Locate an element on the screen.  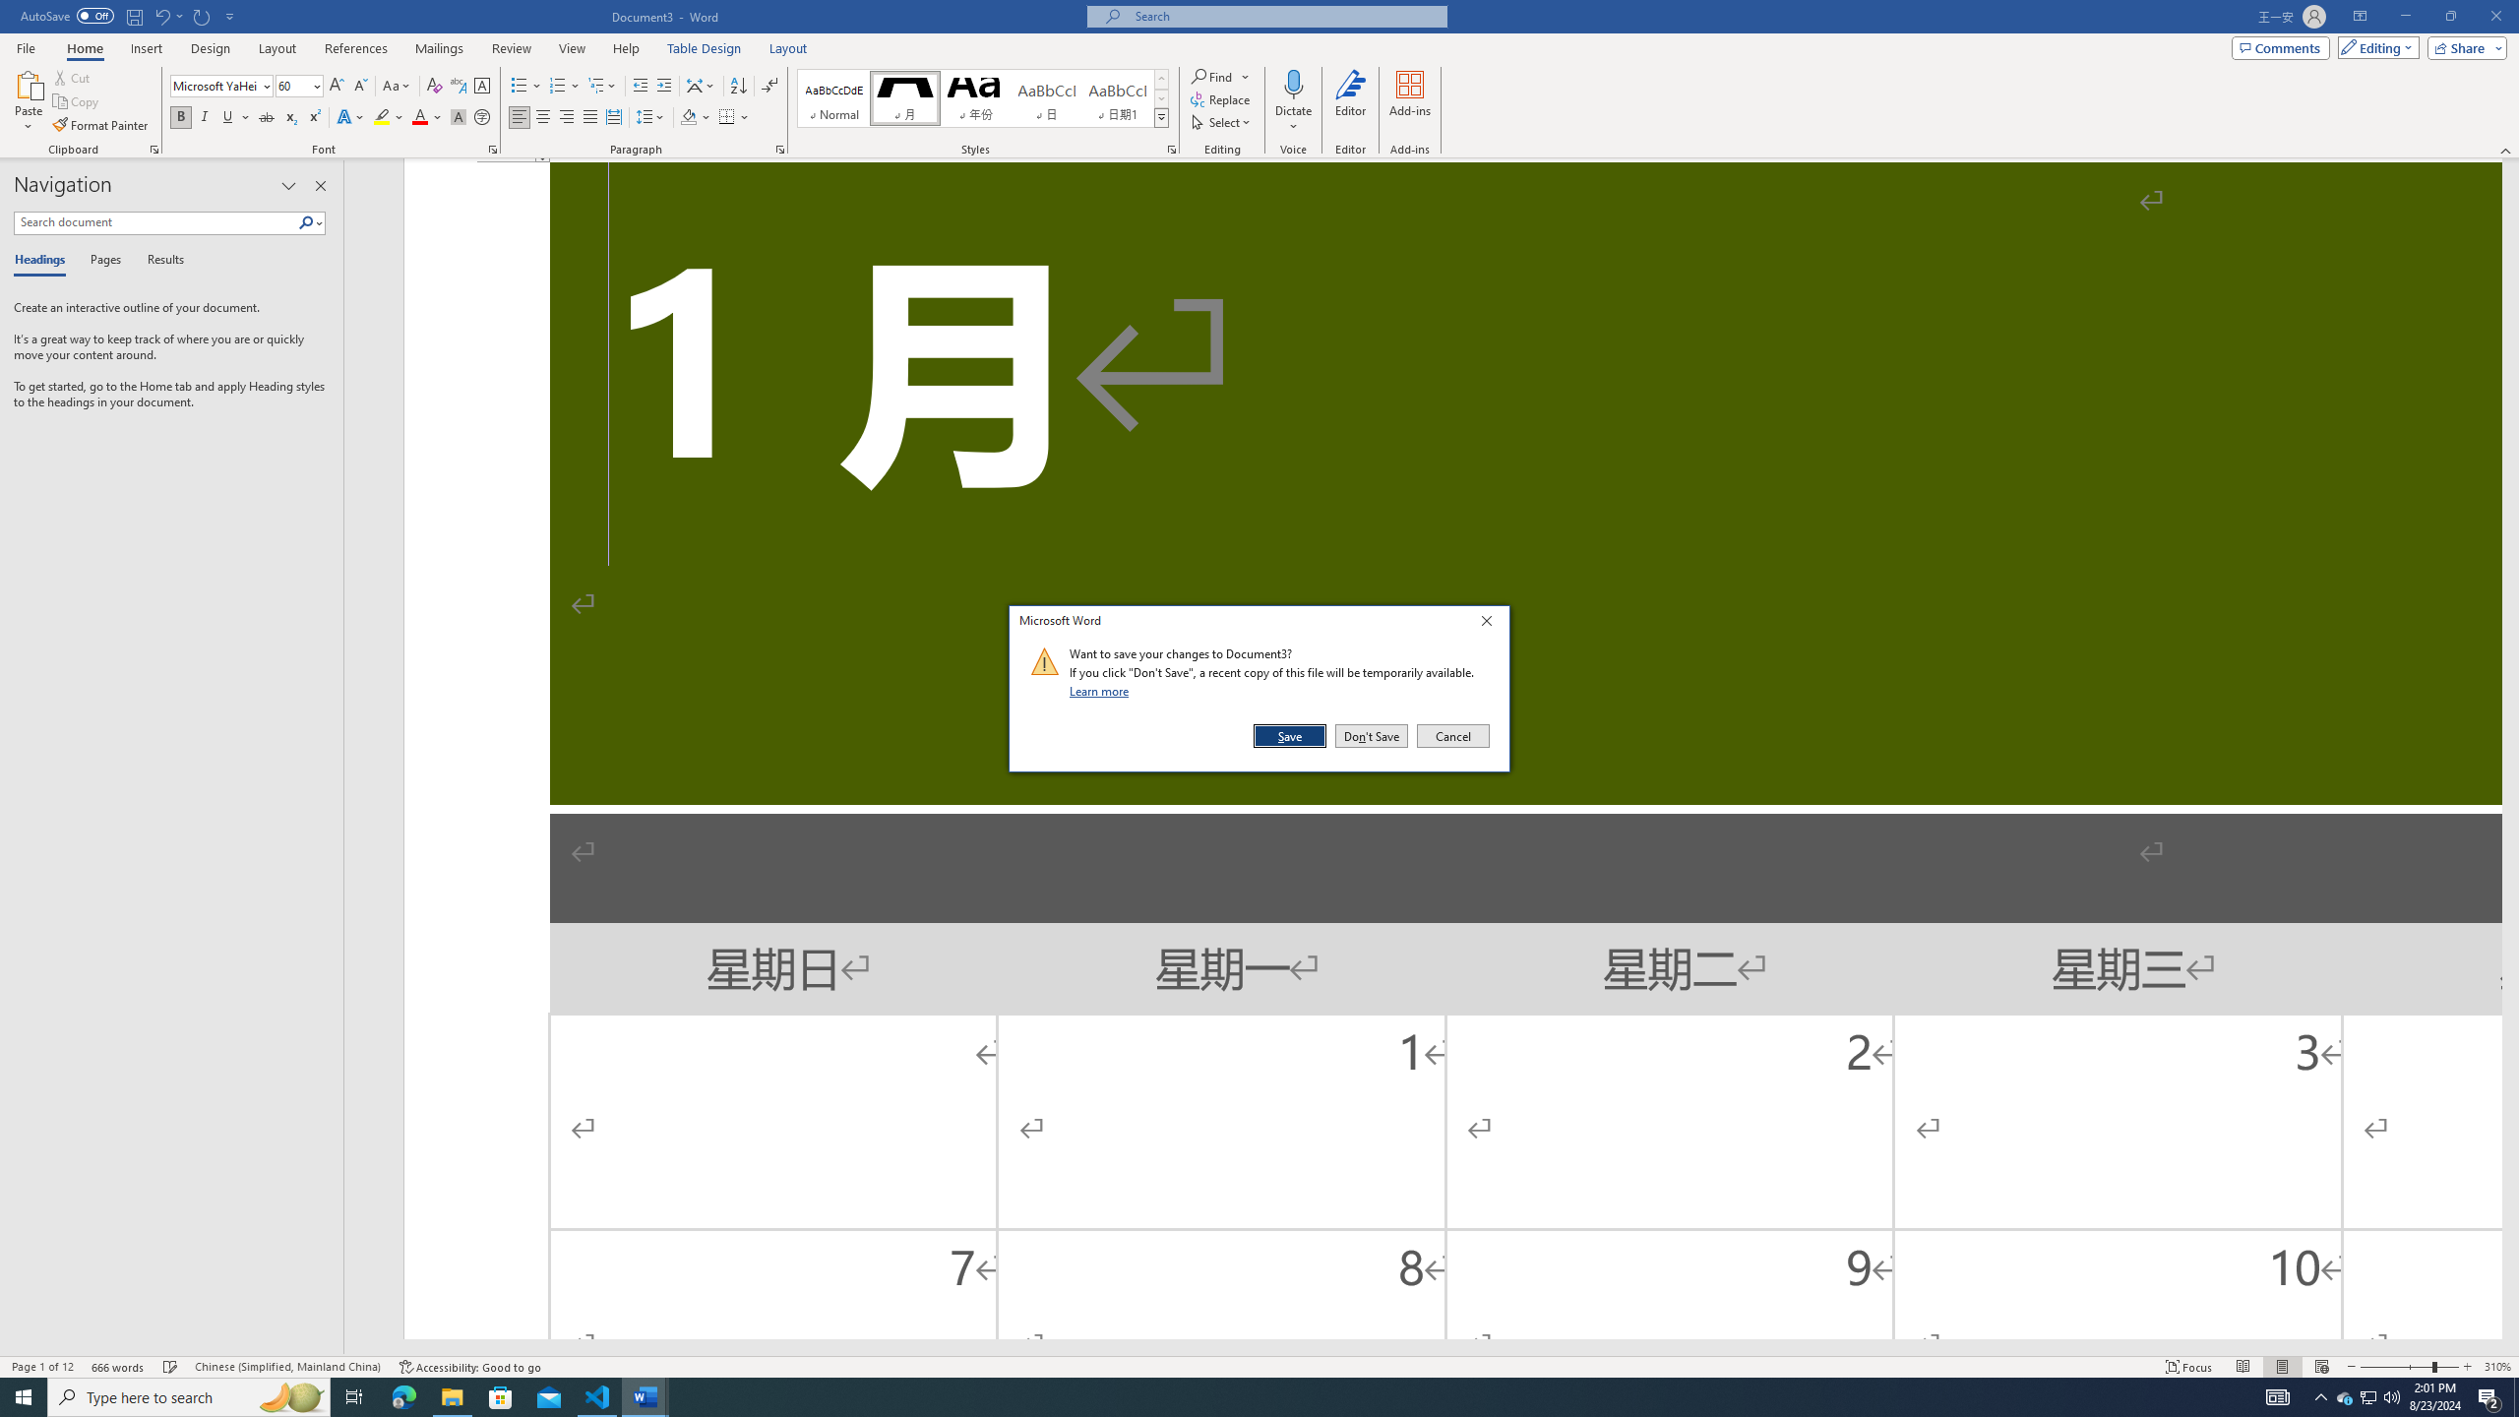
Show desktop is located at coordinates (2345, 1397).